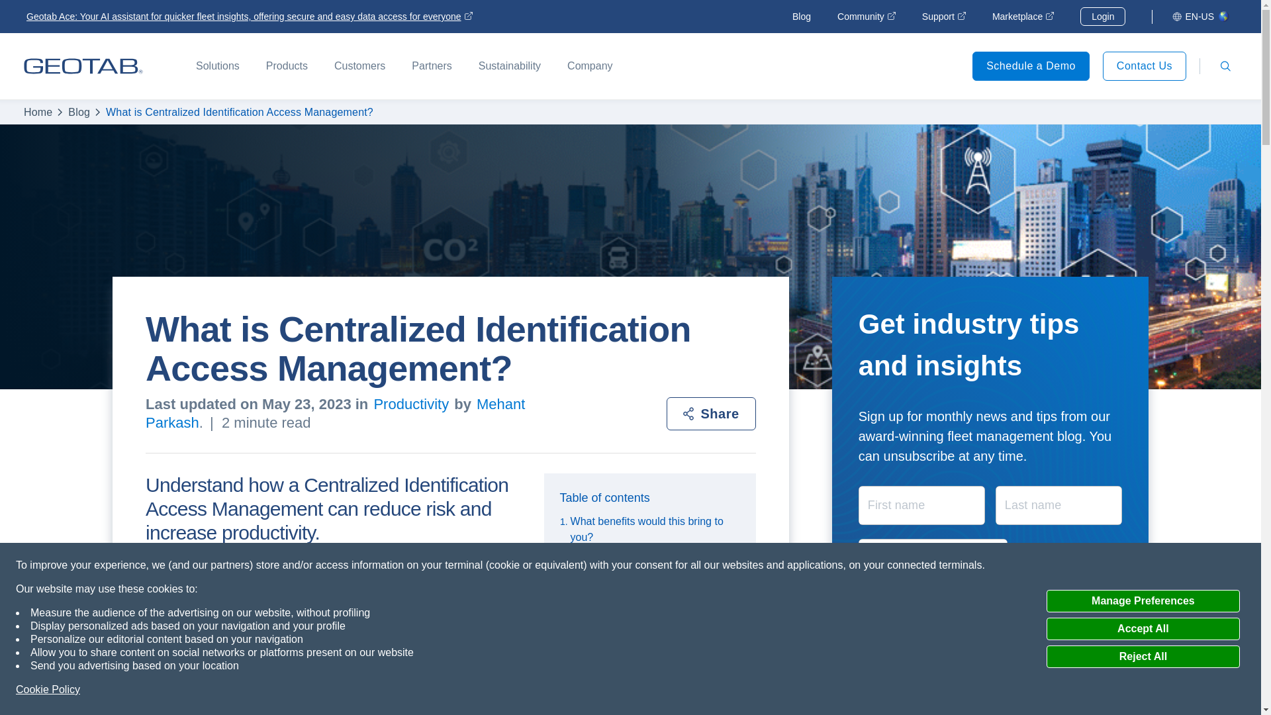  I want to click on Community, so click(867, 17).